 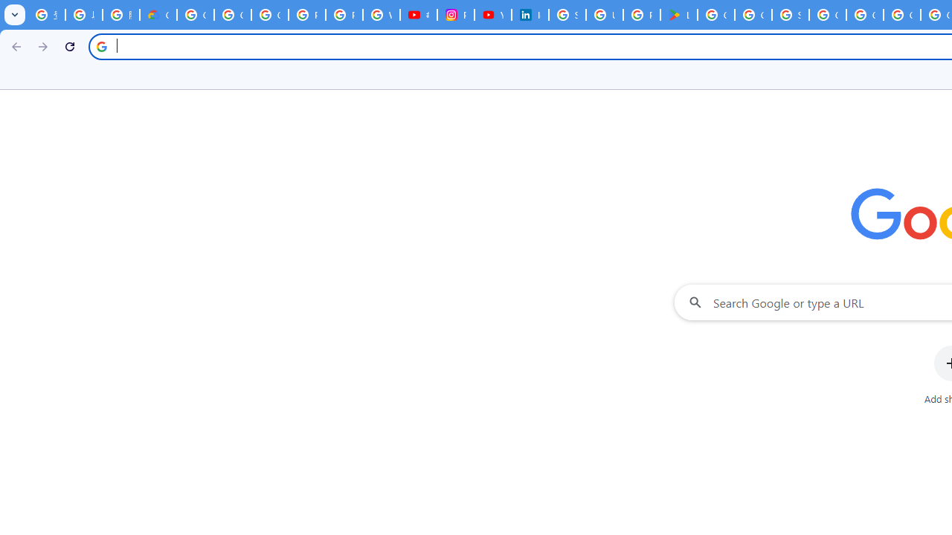 I want to click on Sign in - Google Accounts, so click(x=567, y=15).